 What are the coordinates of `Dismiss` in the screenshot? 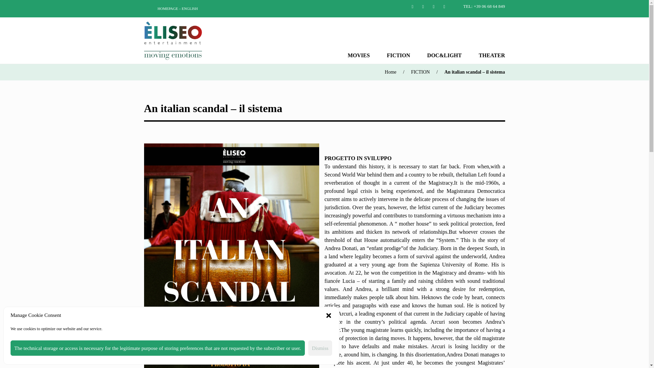 It's located at (320, 348).